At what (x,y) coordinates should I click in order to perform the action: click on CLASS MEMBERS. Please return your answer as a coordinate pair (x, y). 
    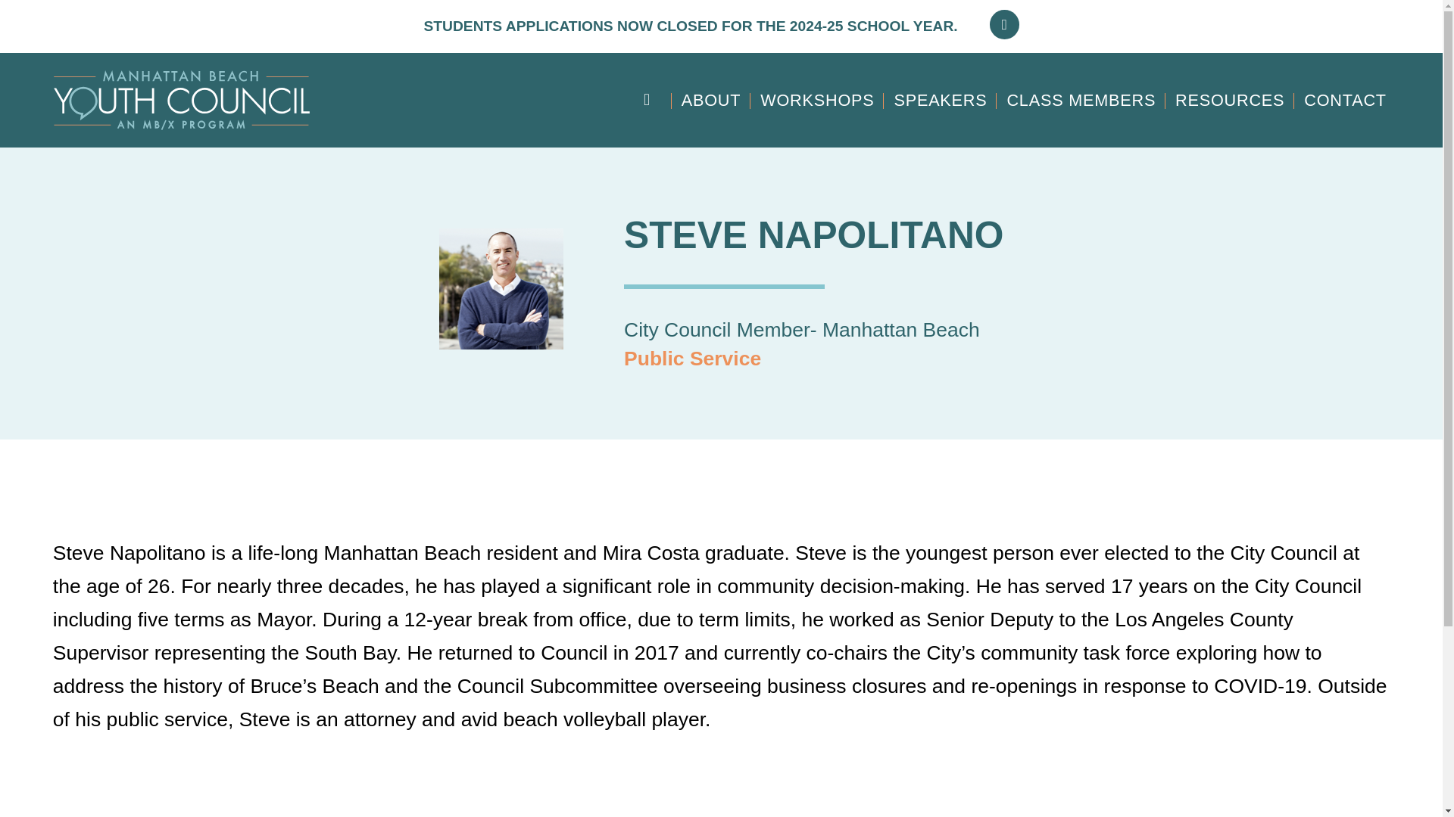
    Looking at the image, I should click on (1081, 100).